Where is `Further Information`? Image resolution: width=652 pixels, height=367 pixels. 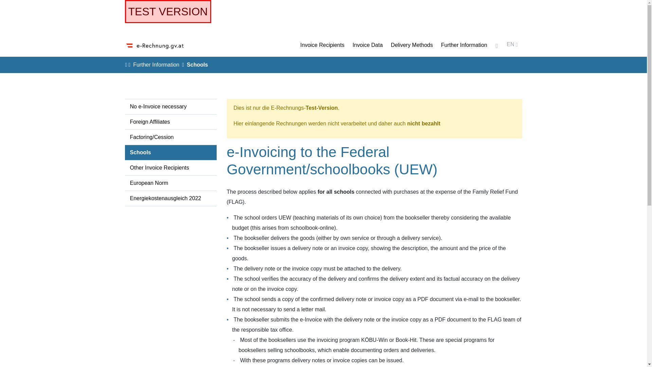 Further Information is located at coordinates (156, 65).